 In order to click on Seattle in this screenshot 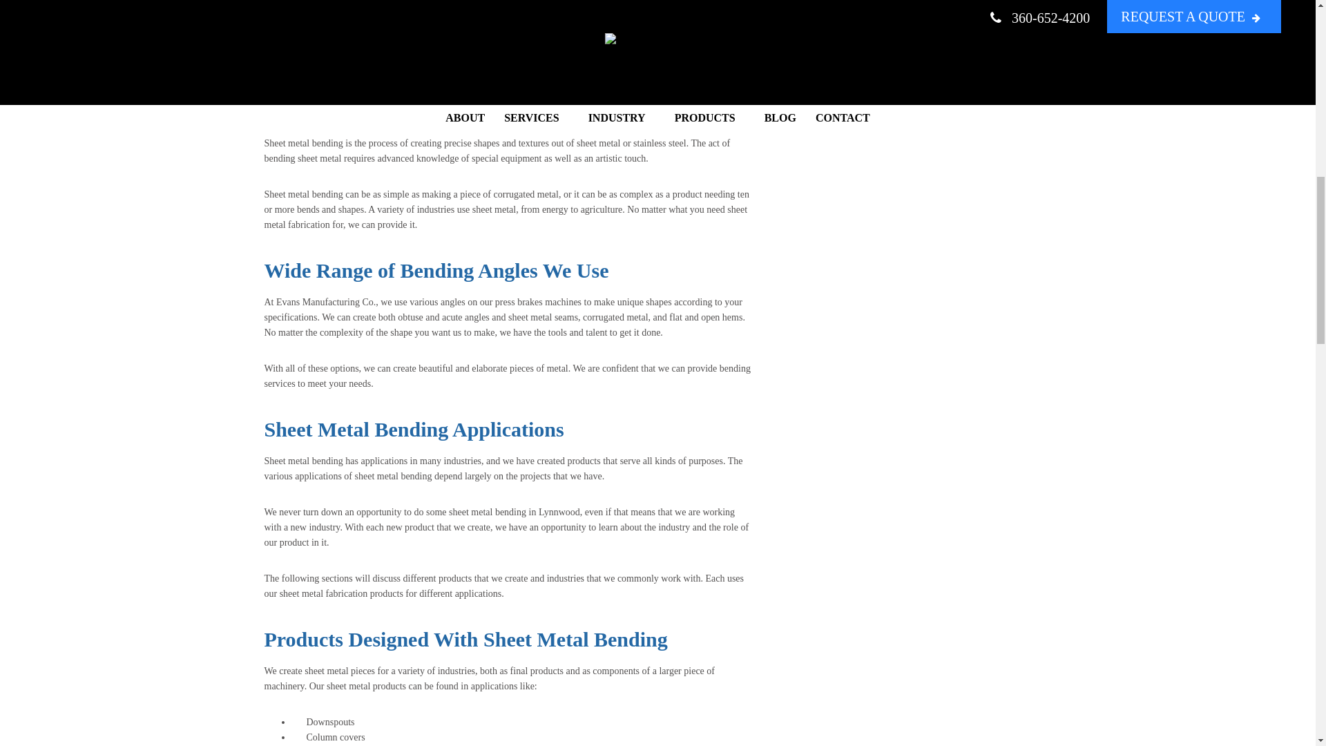, I will do `click(277, 18)`.